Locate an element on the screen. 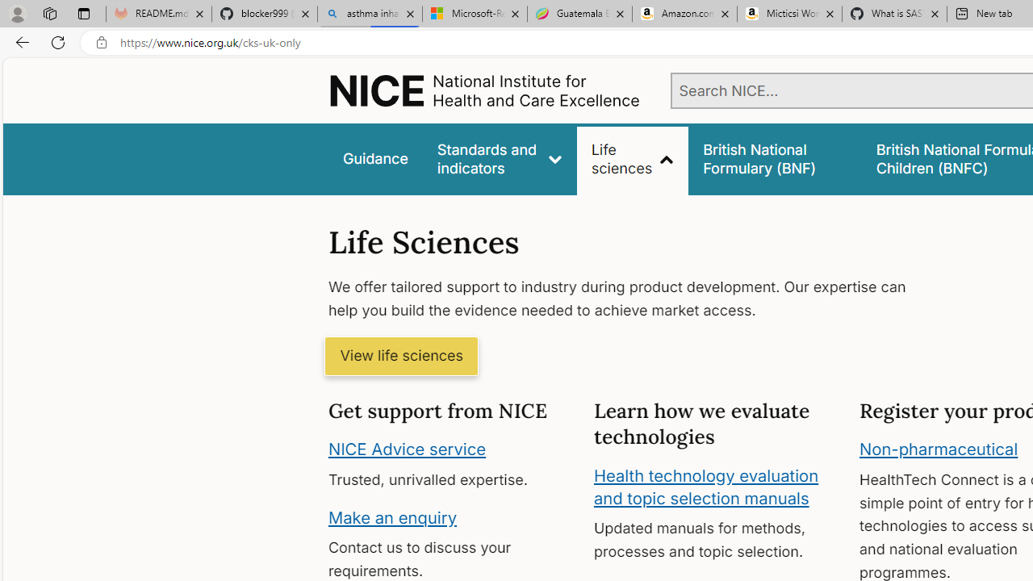  Health technology evaluation and topic selection manuals is located at coordinates (705, 487).